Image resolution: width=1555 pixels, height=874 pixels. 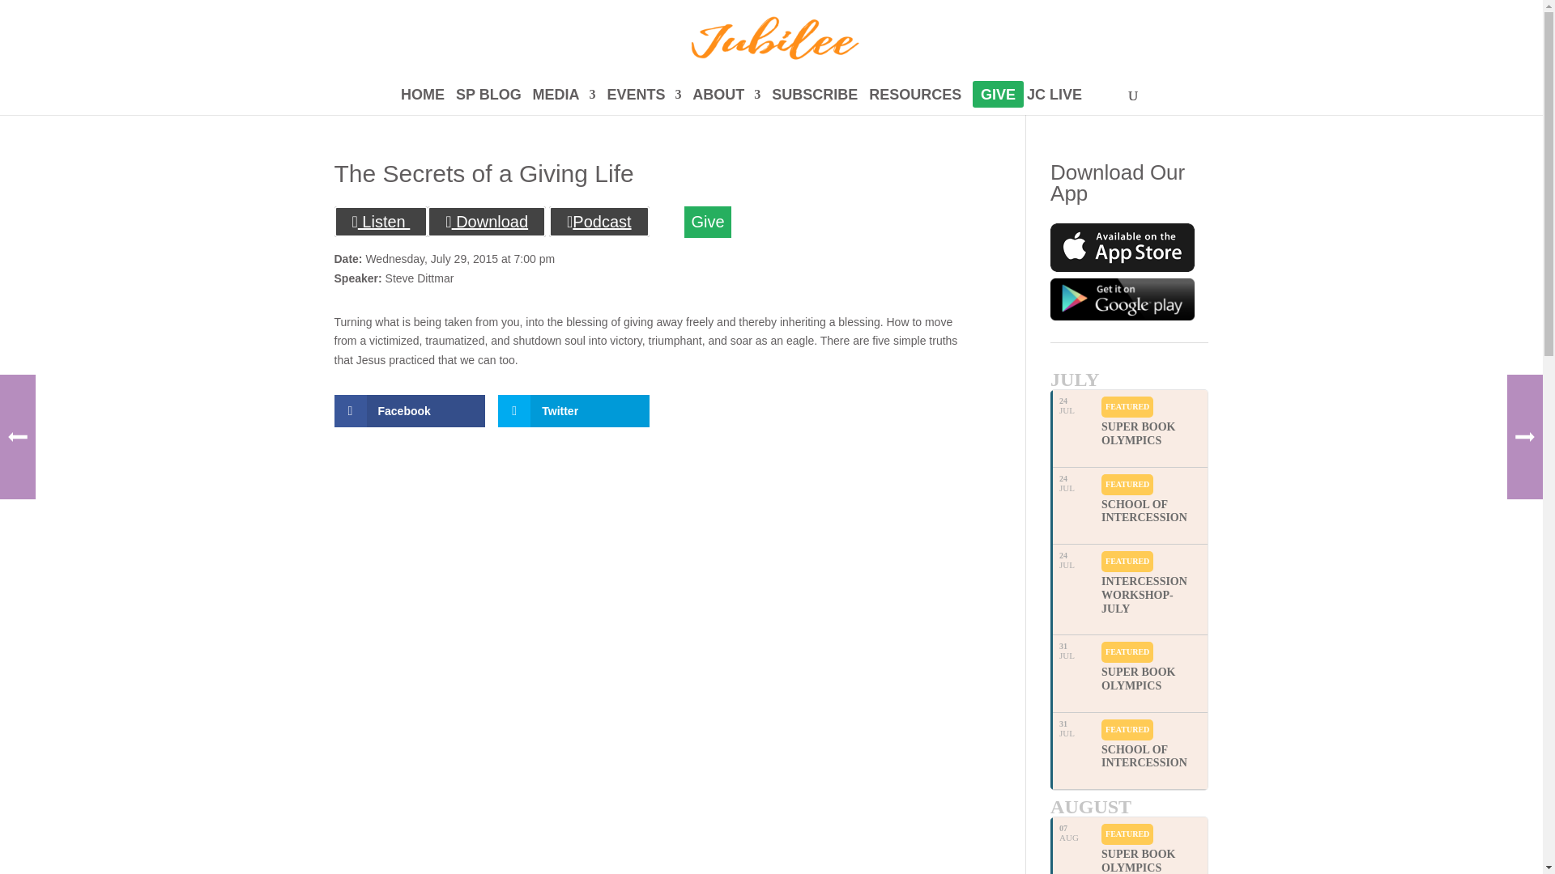 What do you see at coordinates (915, 102) in the screenshot?
I see `RESOURCES` at bounding box center [915, 102].